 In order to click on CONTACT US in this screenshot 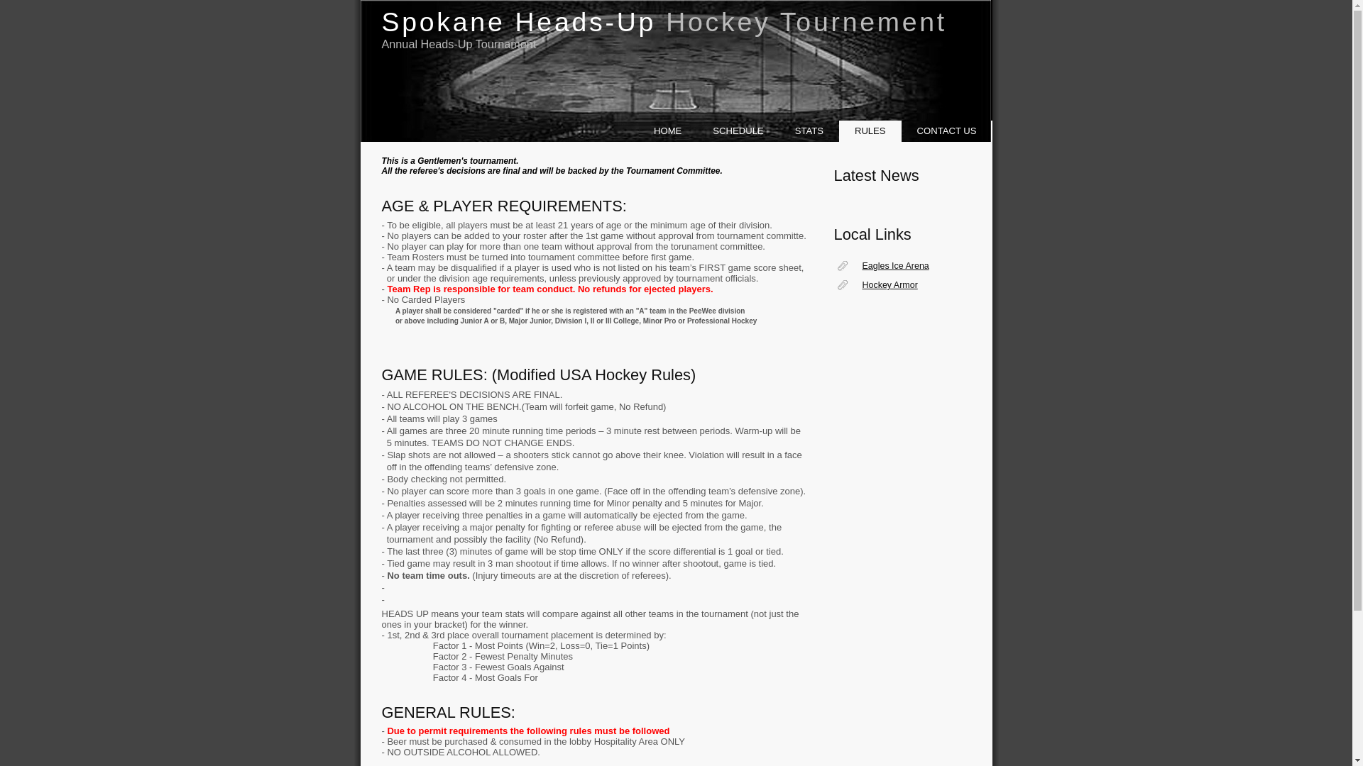, I will do `click(948, 131)`.